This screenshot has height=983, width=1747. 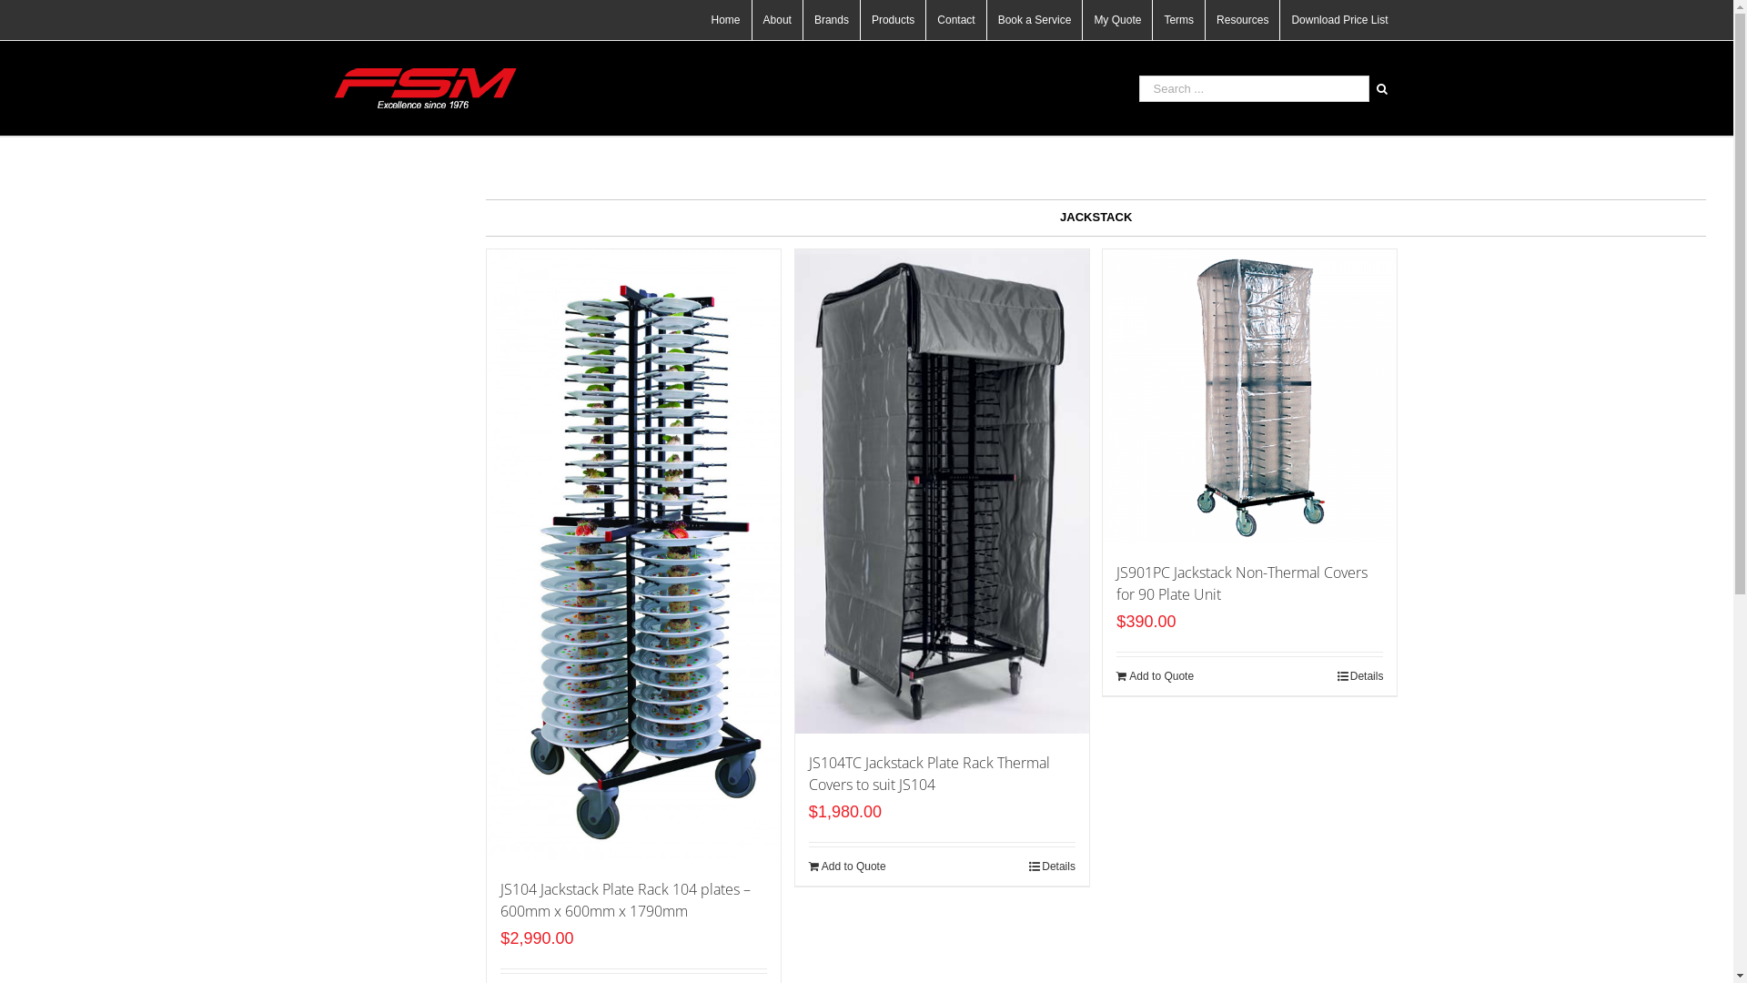 What do you see at coordinates (1243, 20) in the screenshot?
I see `Resources` at bounding box center [1243, 20].